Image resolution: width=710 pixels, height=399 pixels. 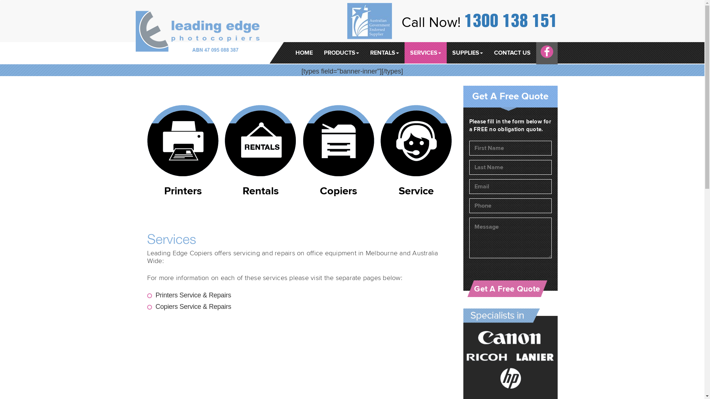 I want to click on HOME, so click(x=304, y=53).